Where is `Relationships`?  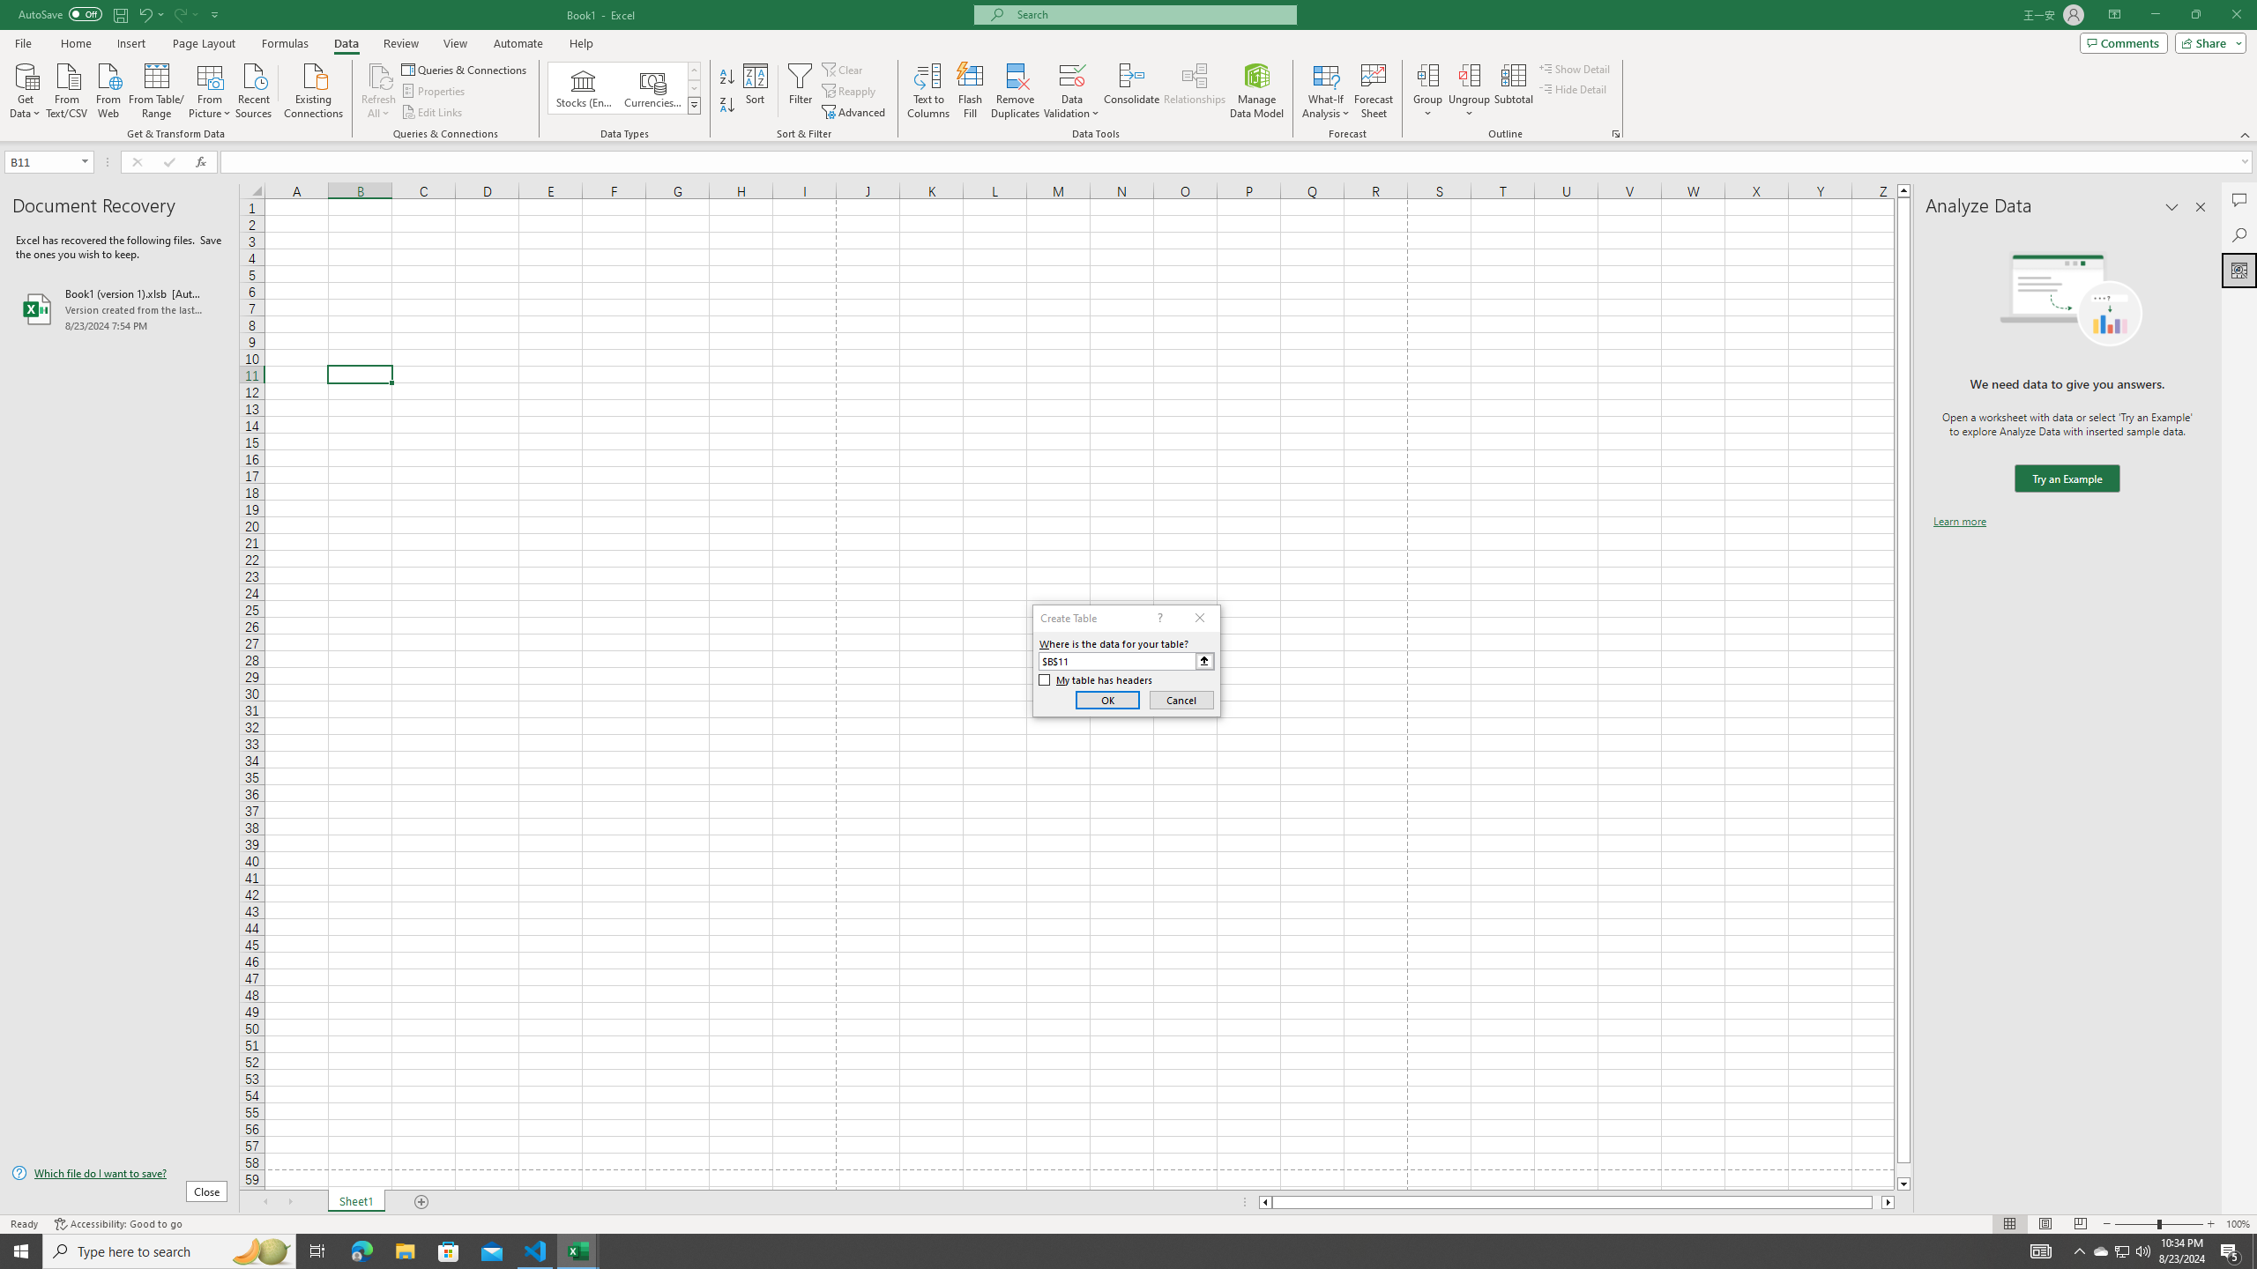 Relationships is located at coordinates (1195, 91).